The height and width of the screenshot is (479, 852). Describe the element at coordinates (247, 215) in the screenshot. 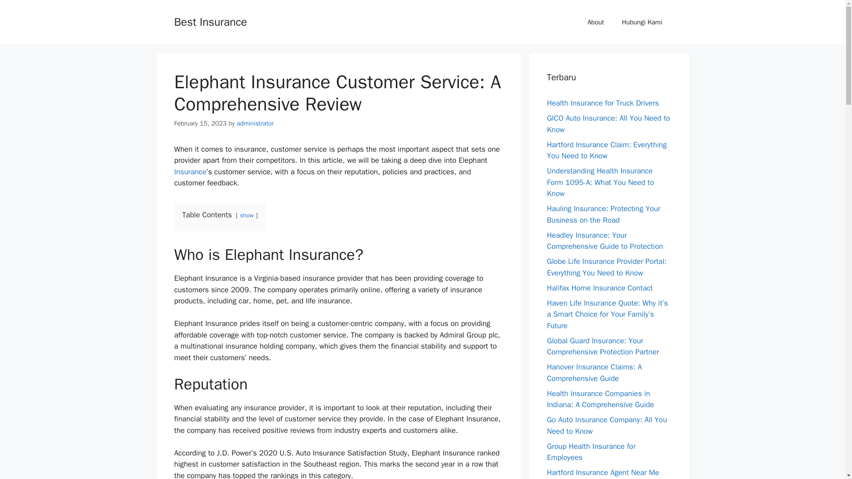

I see `show` at that location.